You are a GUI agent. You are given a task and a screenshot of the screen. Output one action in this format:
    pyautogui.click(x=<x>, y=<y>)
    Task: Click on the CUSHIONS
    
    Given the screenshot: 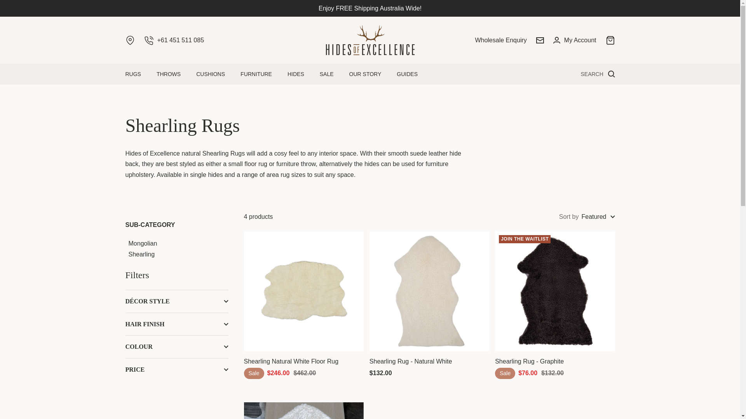 What is the action you would take?
    pyautogui.click(x=211, y=74)
    